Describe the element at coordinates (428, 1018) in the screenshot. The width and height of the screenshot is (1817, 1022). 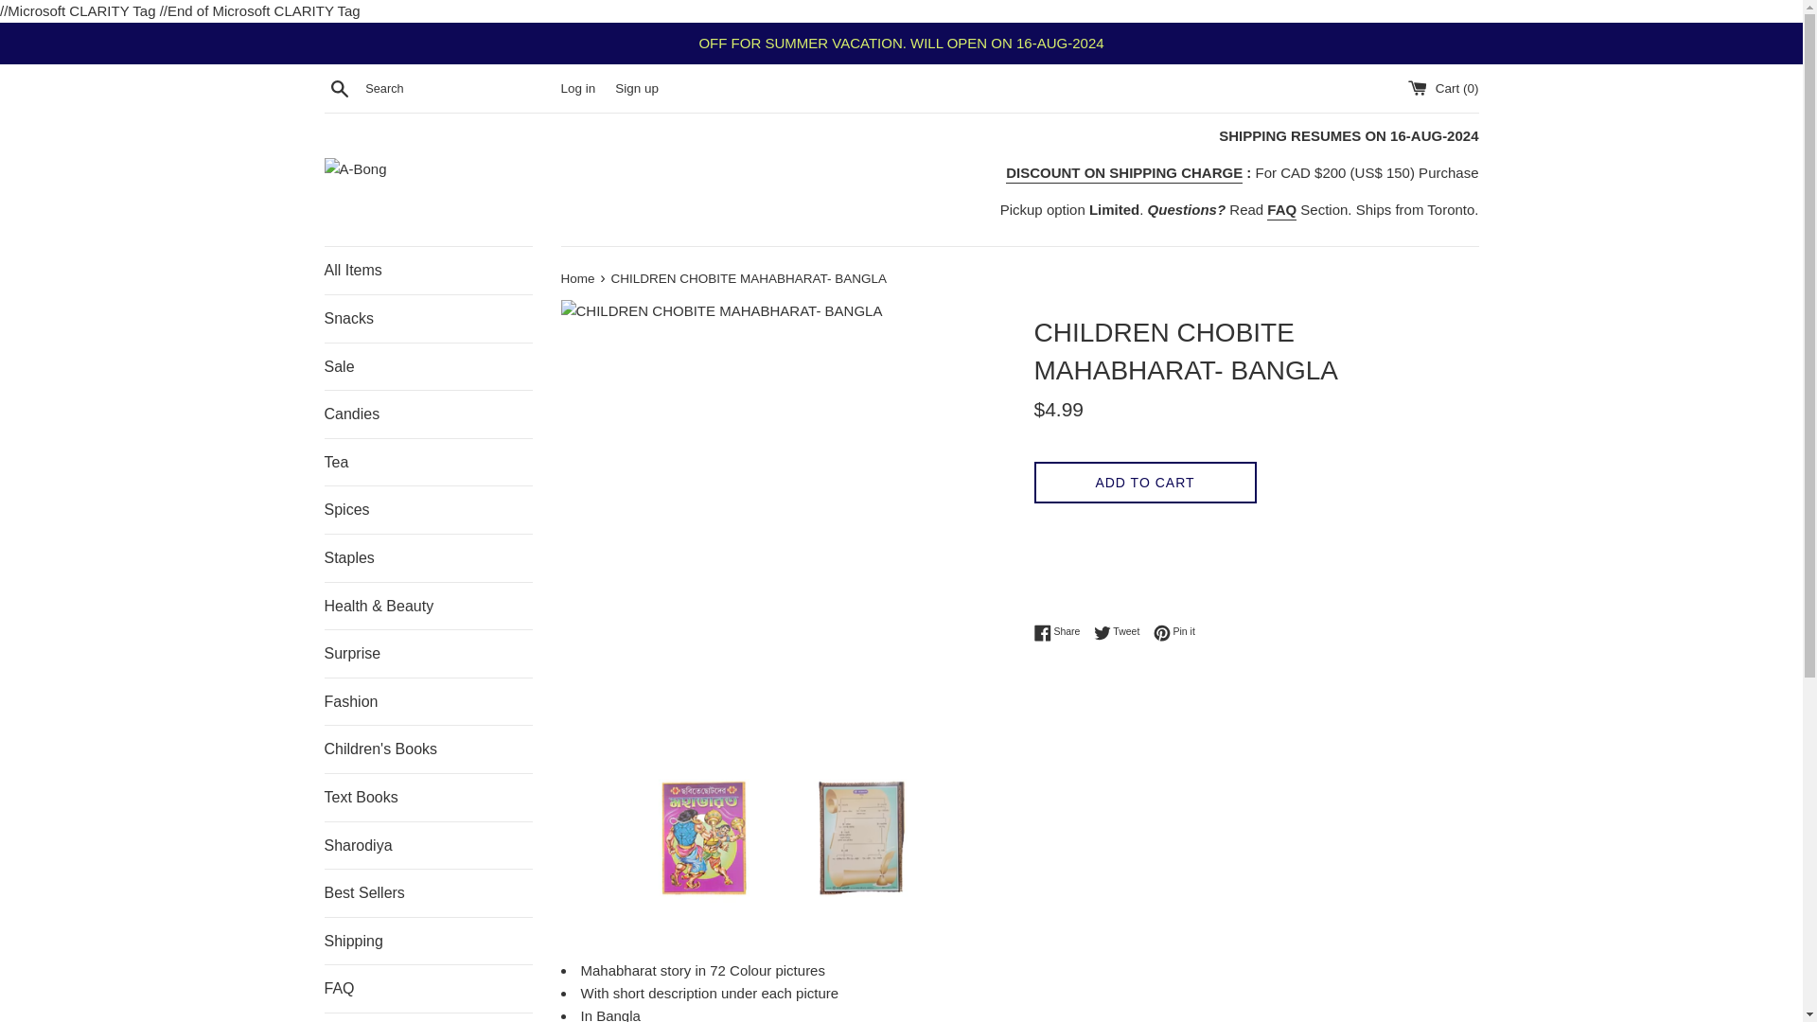
I see `FAQ` at that location.